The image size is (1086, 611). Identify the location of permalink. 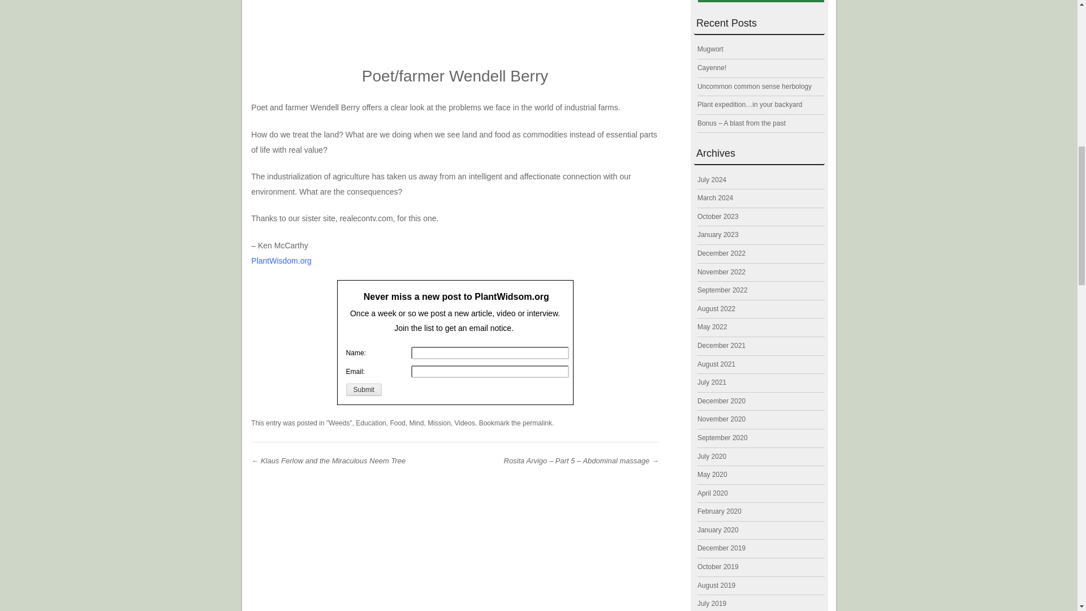
(537, 423).